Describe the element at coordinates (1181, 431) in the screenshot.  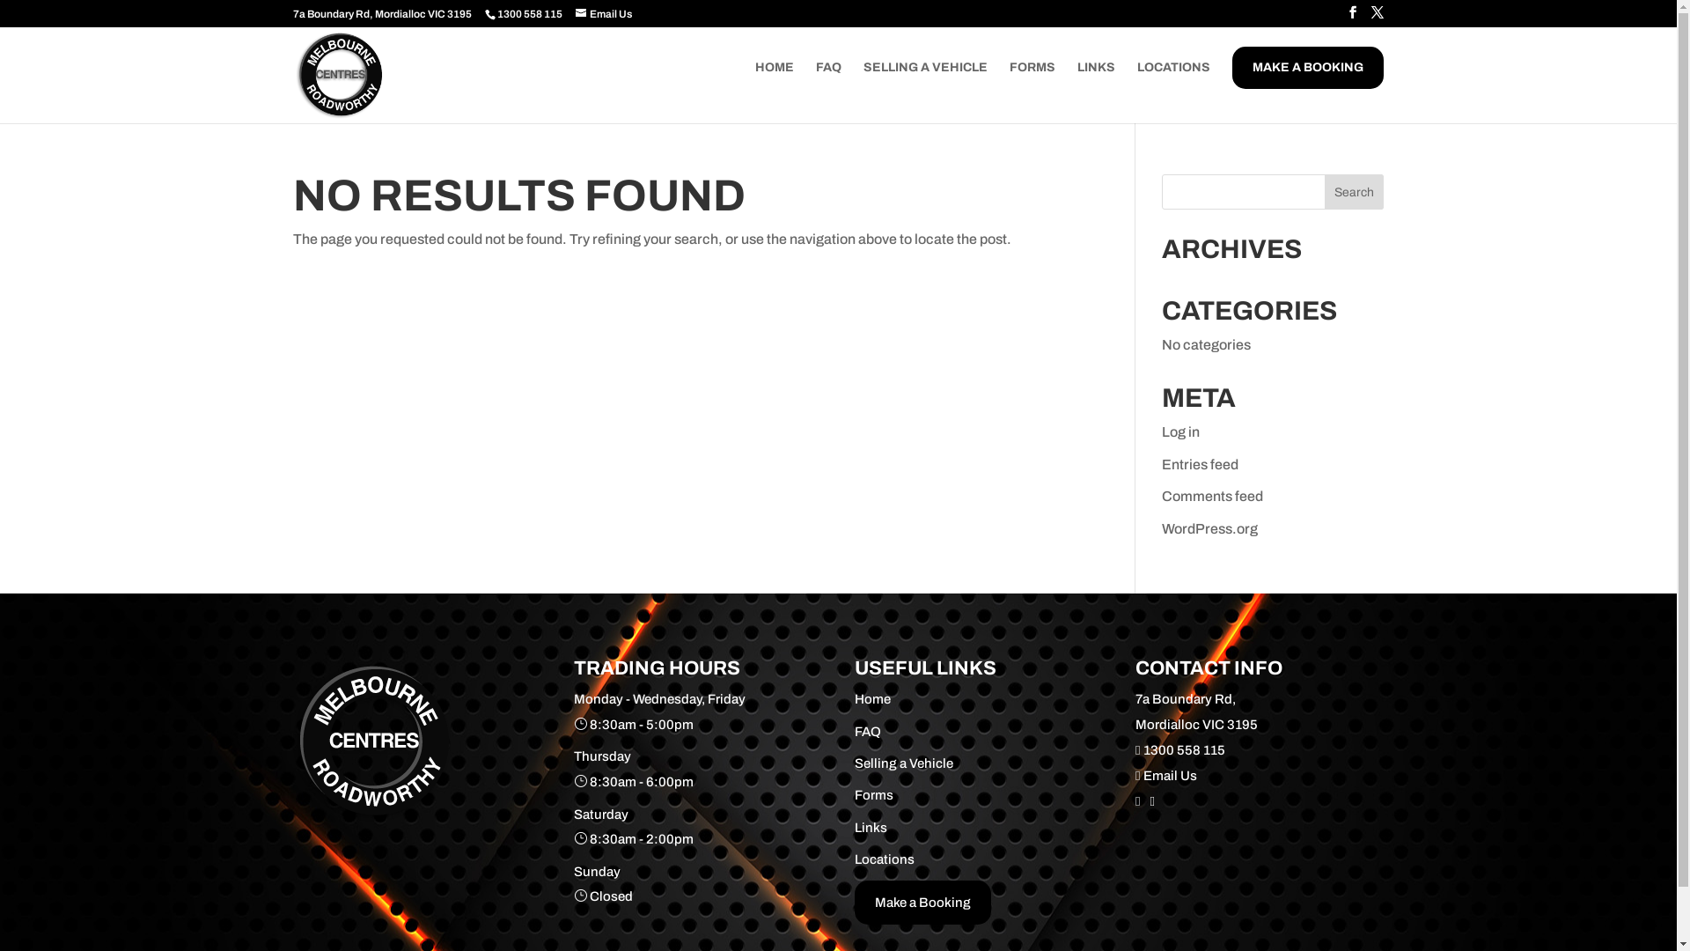
I see `Log in` at that location.